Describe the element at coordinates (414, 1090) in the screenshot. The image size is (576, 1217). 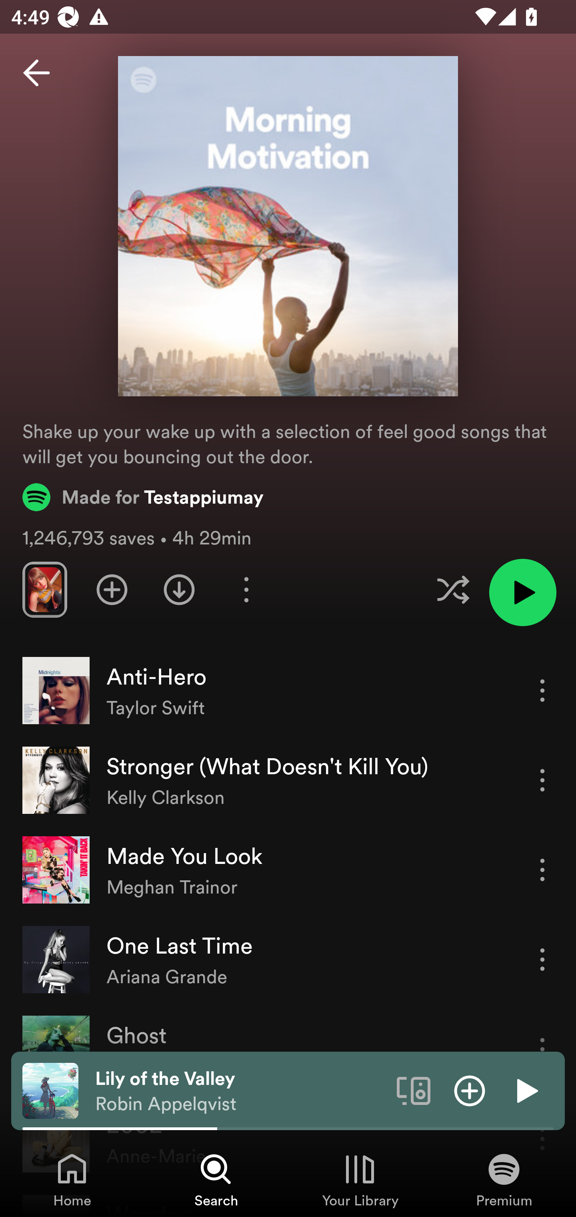
I see `Connect to a device. Opens the devices menu` at that location.